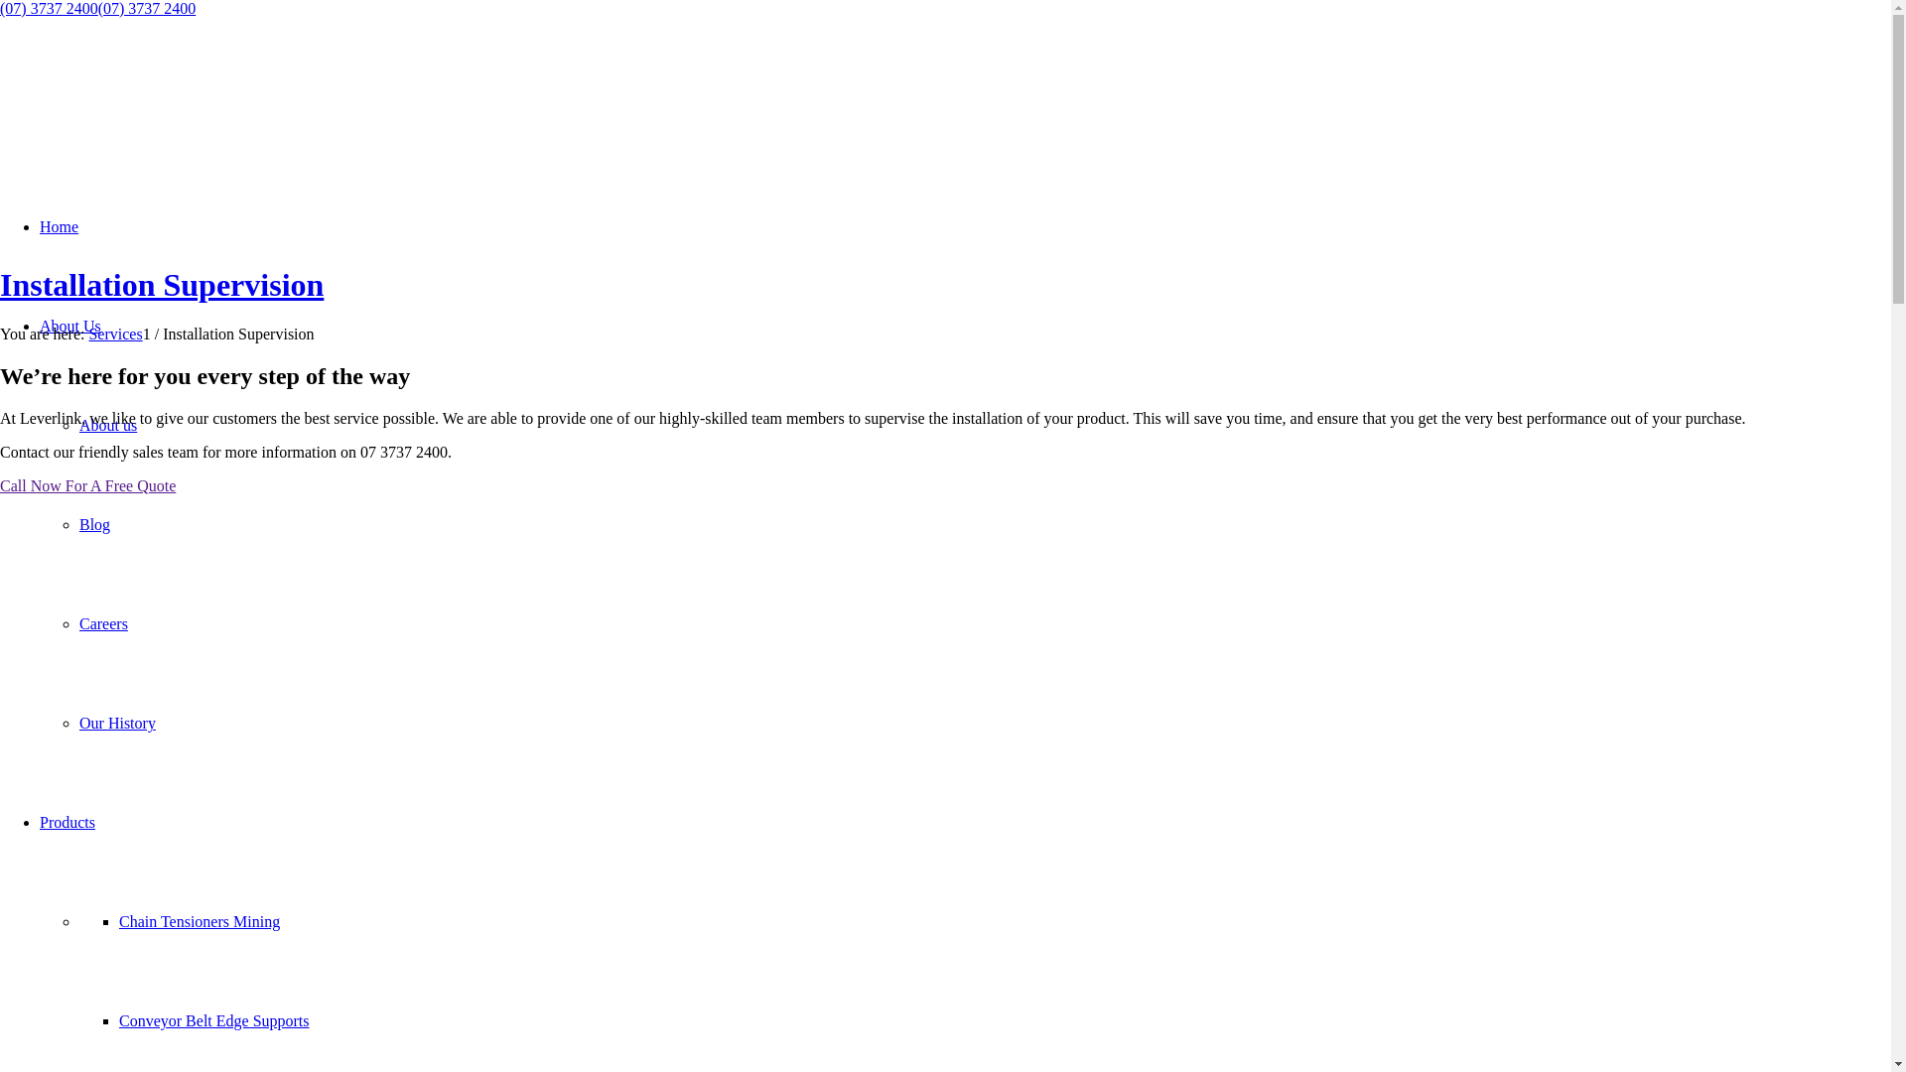  What do you see at coordinates (147, 8) in the screenshot?
I see `(07) 3737 2400` at bounding box center [147, 8].